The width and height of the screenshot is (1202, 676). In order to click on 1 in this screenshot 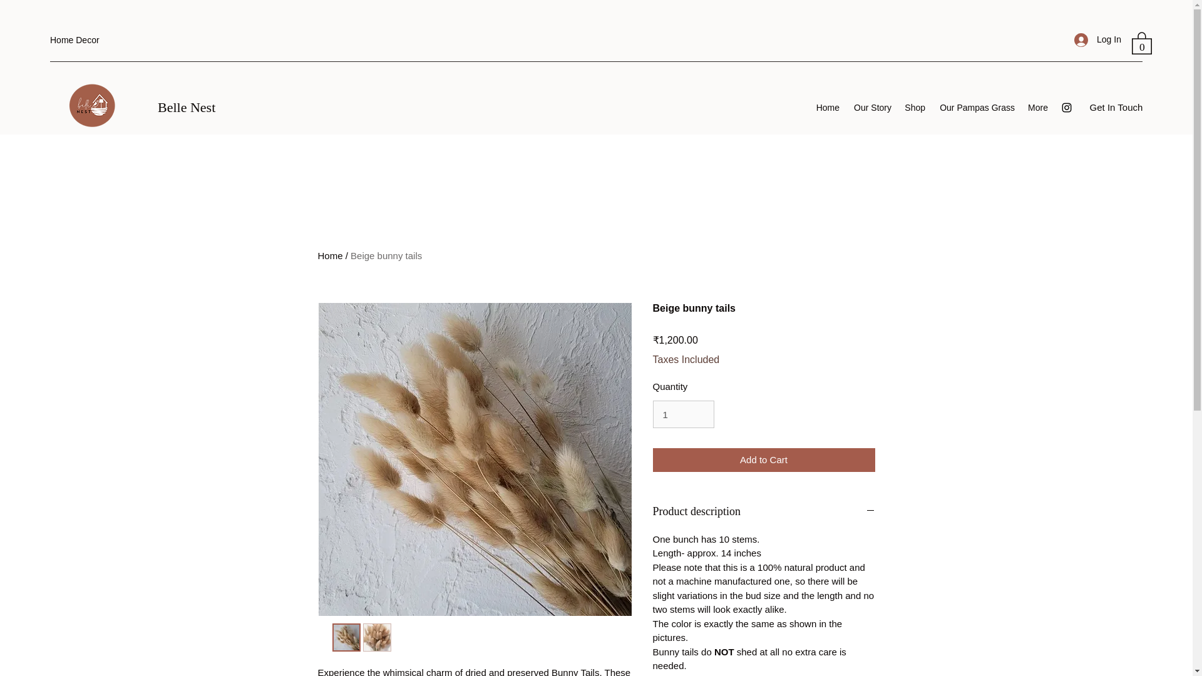, I will do `click(683, 414)`.